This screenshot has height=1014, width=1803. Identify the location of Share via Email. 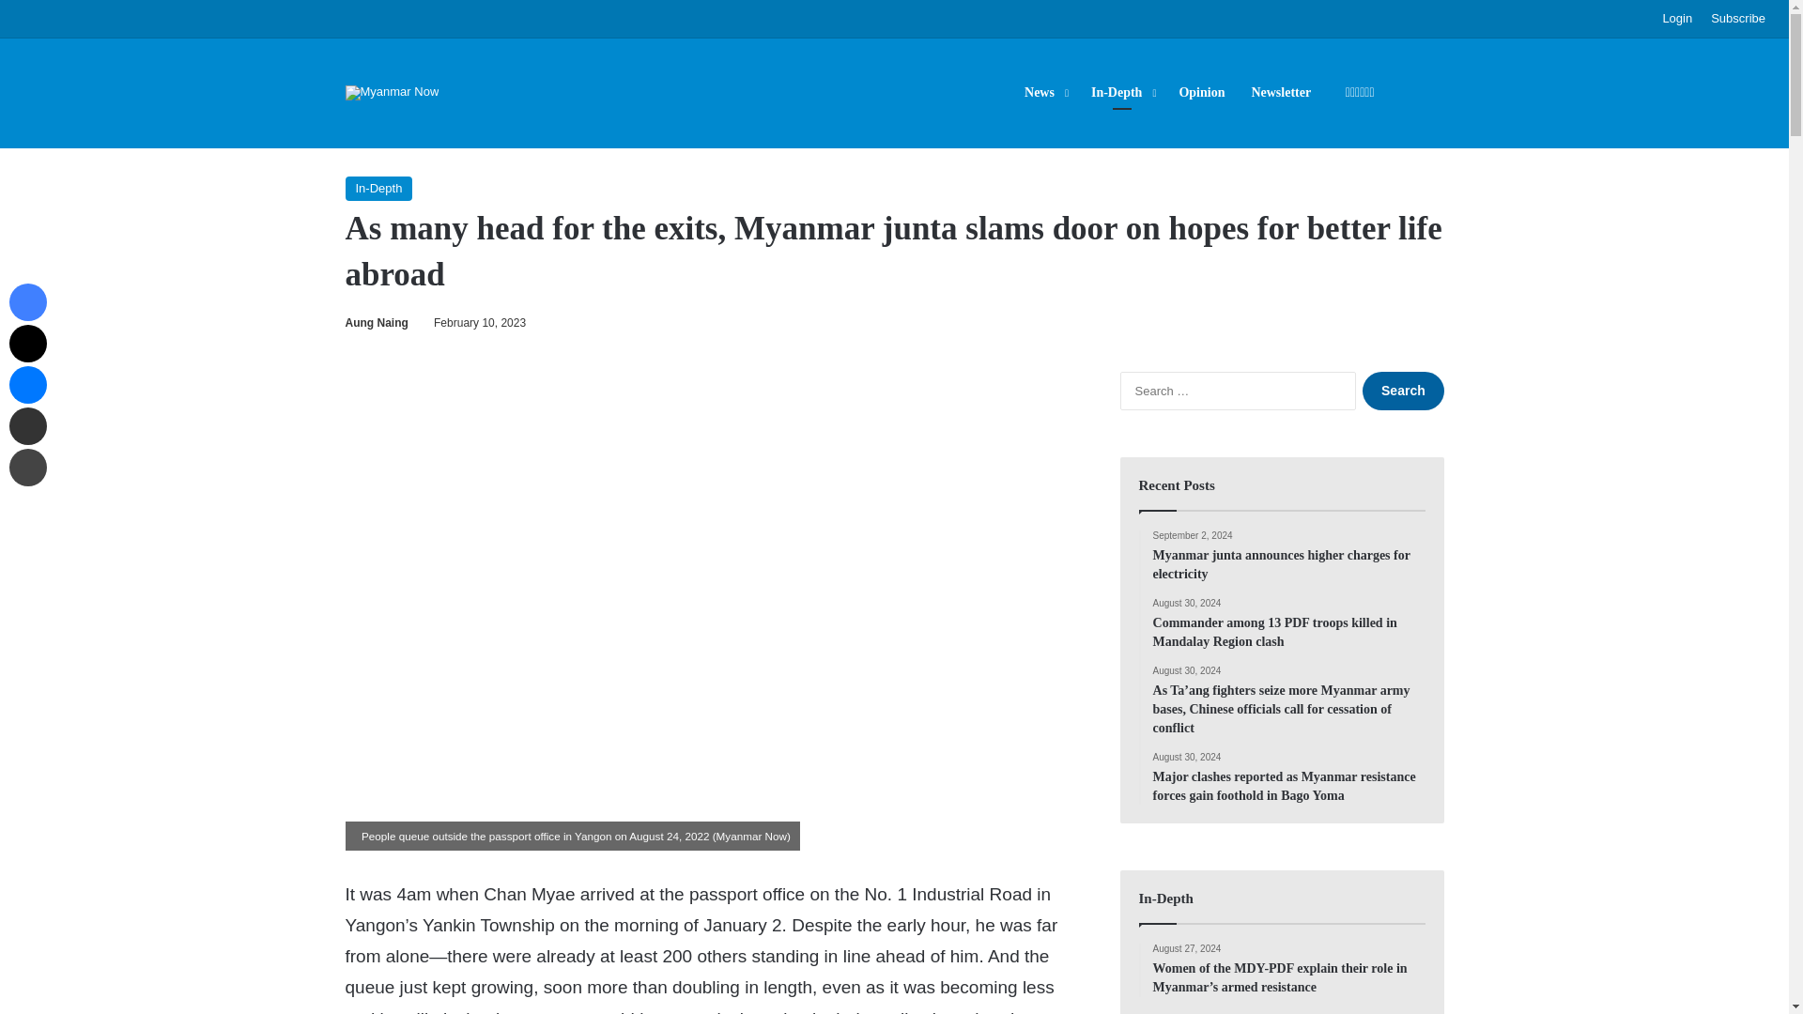
(27, 426).